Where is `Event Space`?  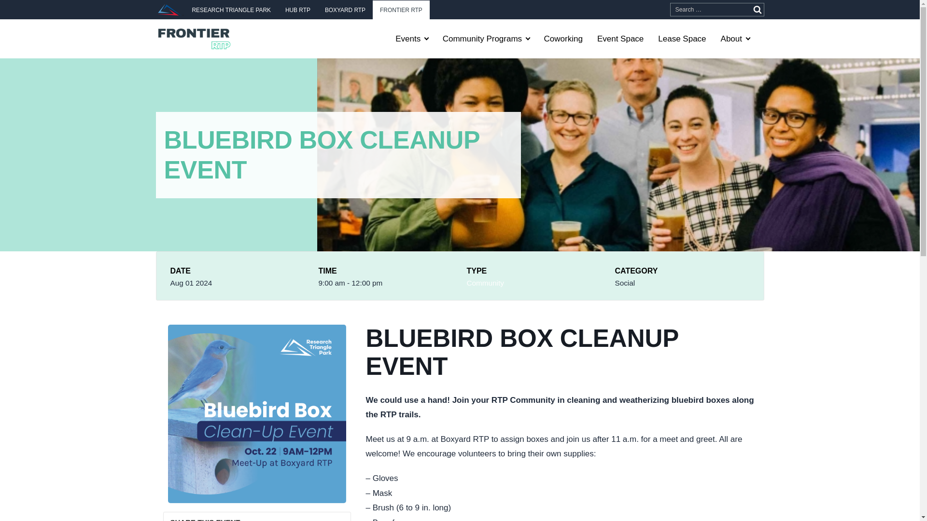
Event Space is located at coordinates (620, 39).